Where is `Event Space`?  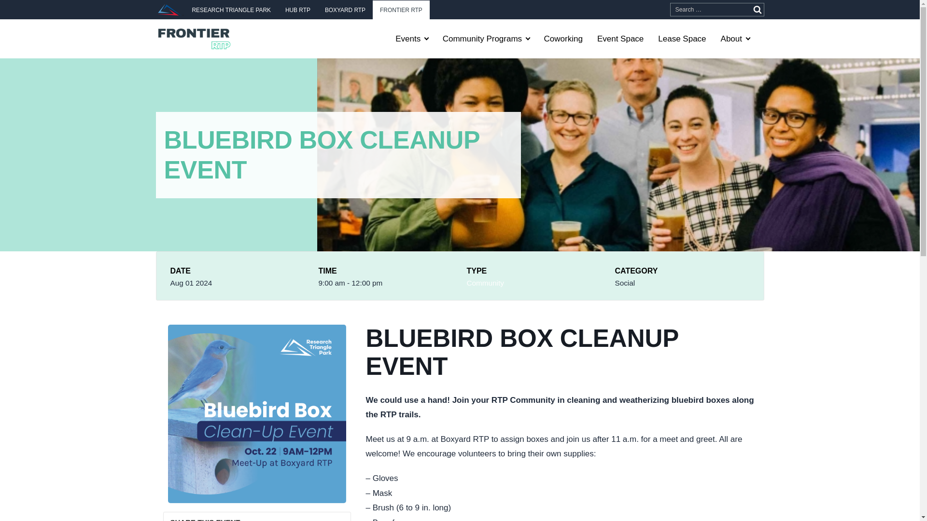
Event Space is located at coordinates (620, 39).